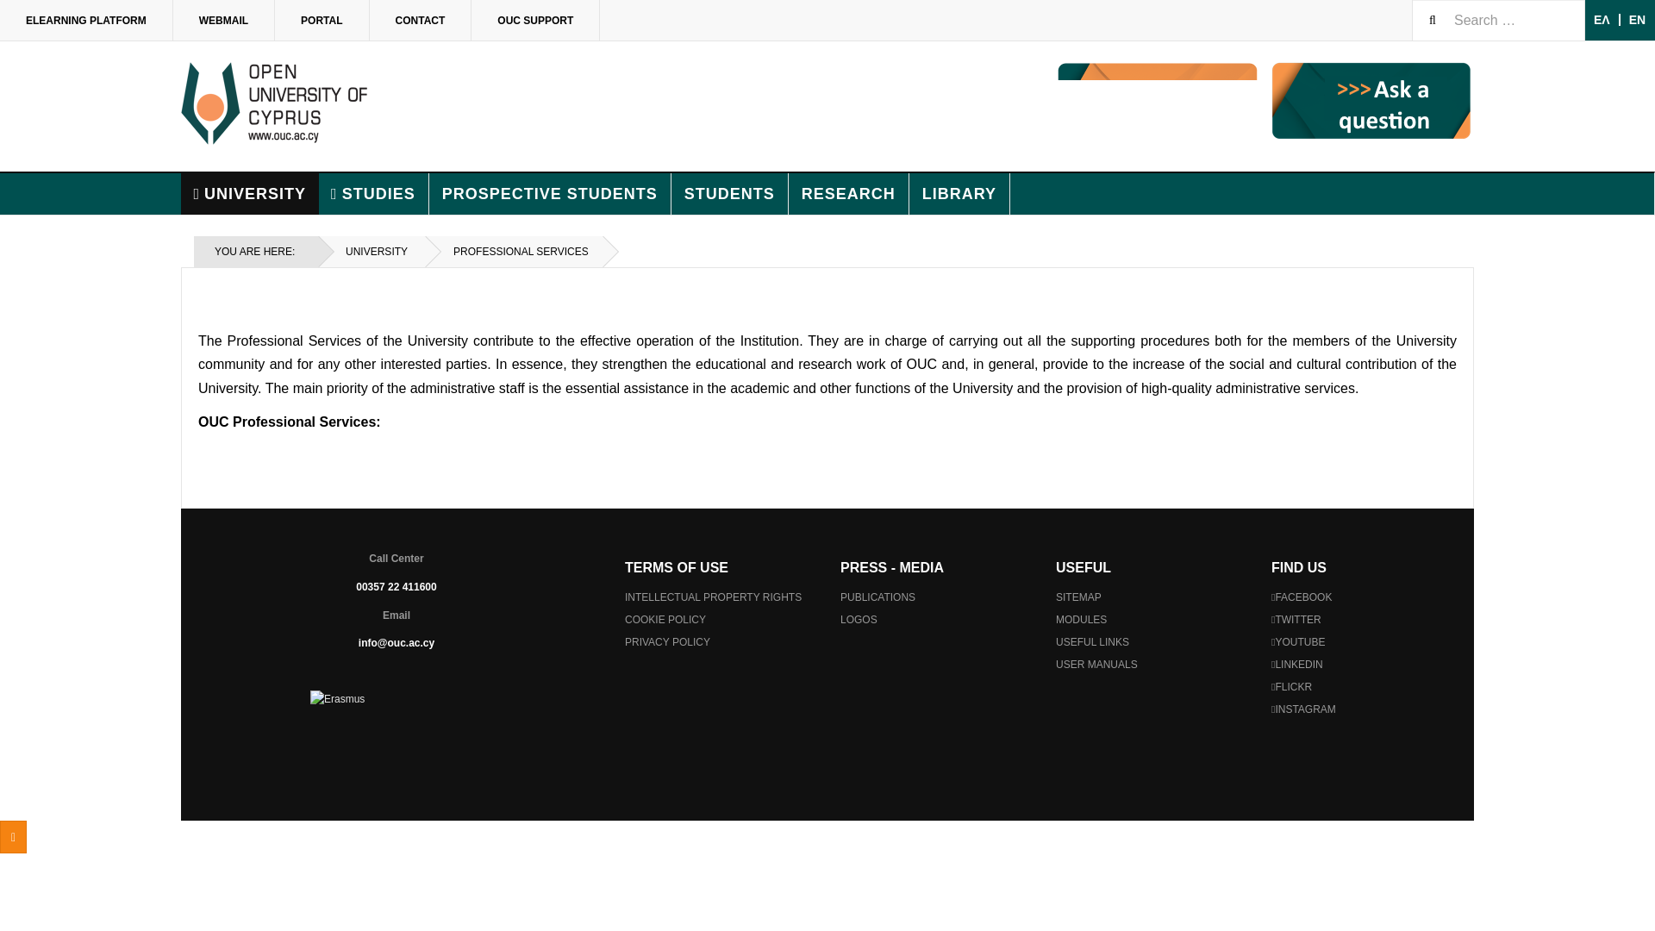 The width and height of the screenshot is (1655, 931). Describe the element at coordinates (535, 21) in the screenshot. I see `OUC SUPPORT` at that location.